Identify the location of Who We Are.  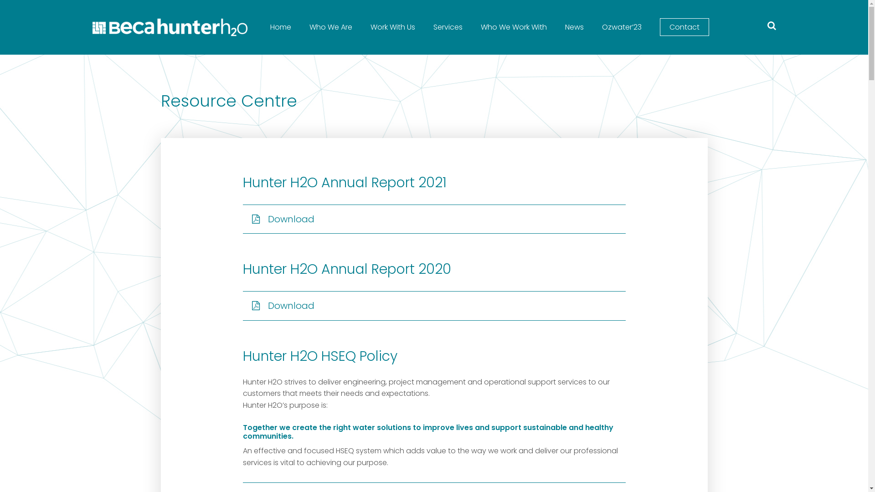
(330, 27).